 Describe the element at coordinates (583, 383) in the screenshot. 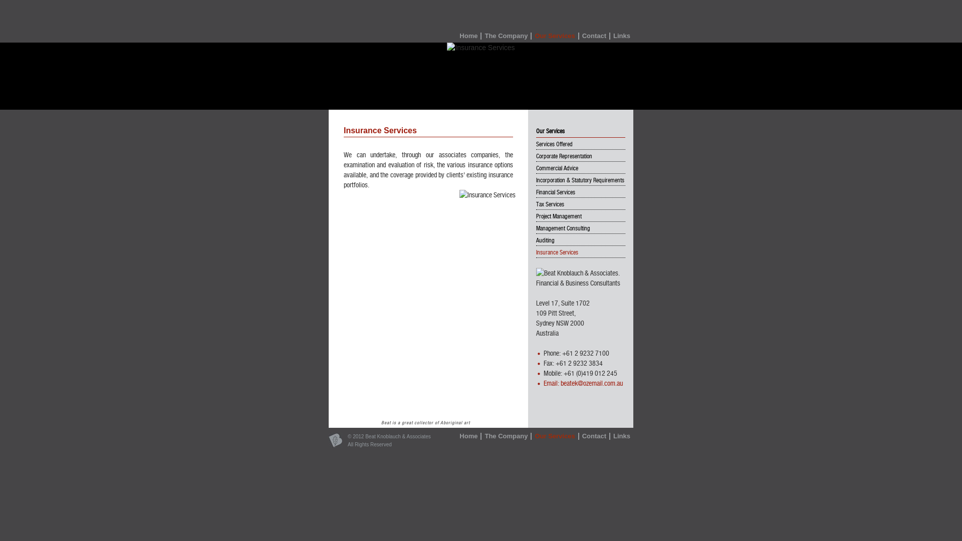

I see `Email: beatek@ozemail.com.au` at that location.